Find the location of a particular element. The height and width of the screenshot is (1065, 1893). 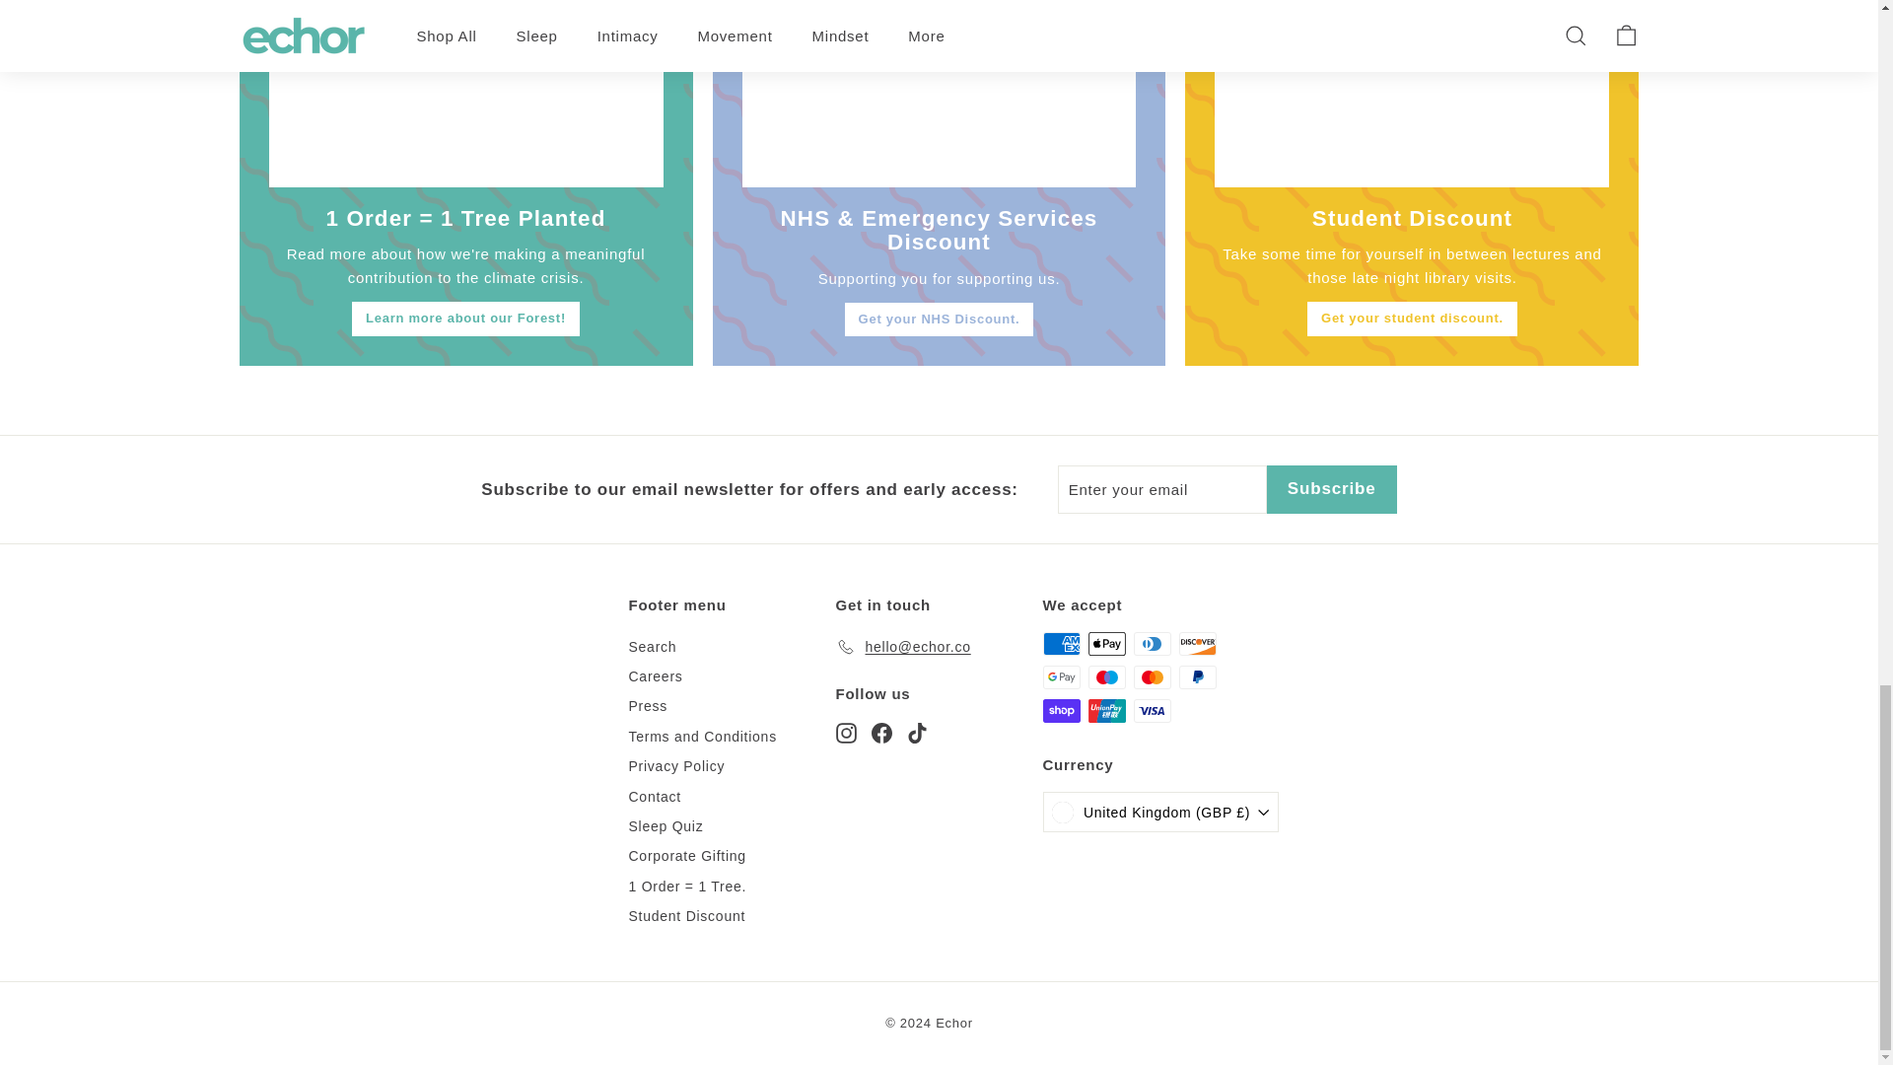

Apple Pay is located at coordinates (1107, 644).